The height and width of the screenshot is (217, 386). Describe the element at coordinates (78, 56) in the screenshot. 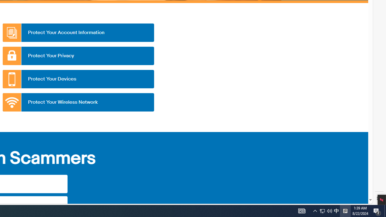

I see `Protect Your Privacy` at that location.